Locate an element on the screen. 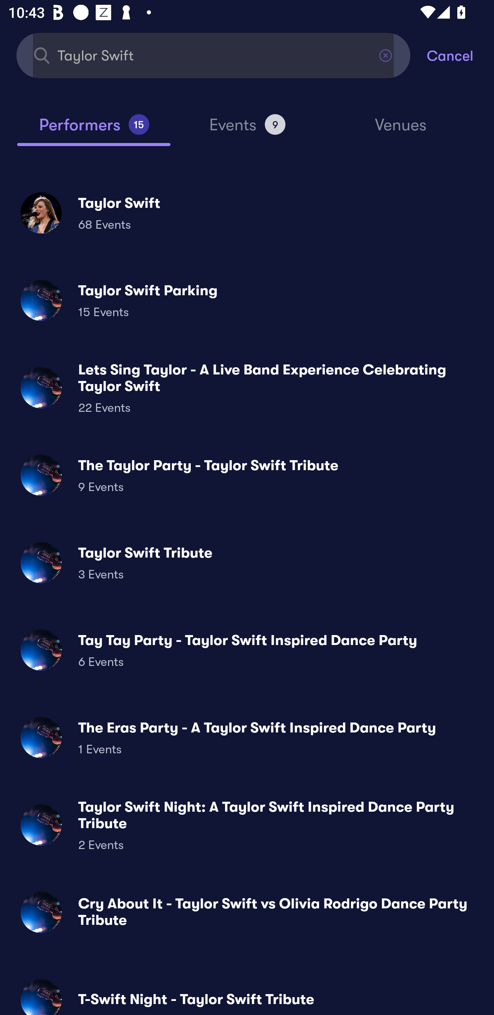 This screenshot has height=1015, width=494. Taylor Swift Tribute 3 Events is located at coordinates (247, 563).